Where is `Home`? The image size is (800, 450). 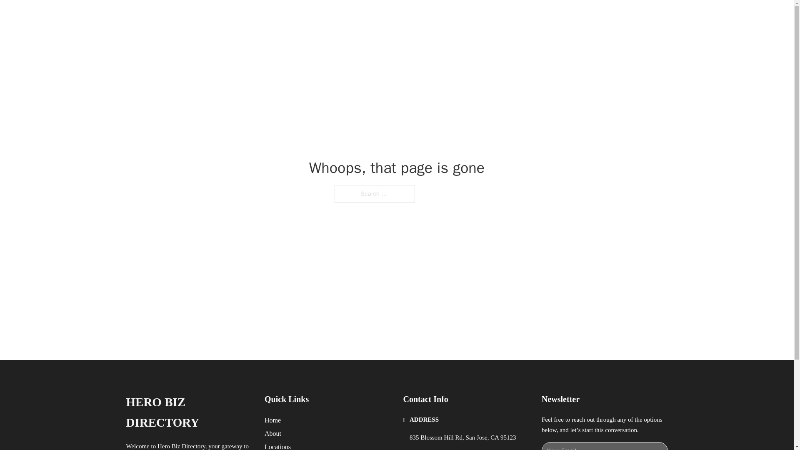 Home is located at coordinates (272, 420).